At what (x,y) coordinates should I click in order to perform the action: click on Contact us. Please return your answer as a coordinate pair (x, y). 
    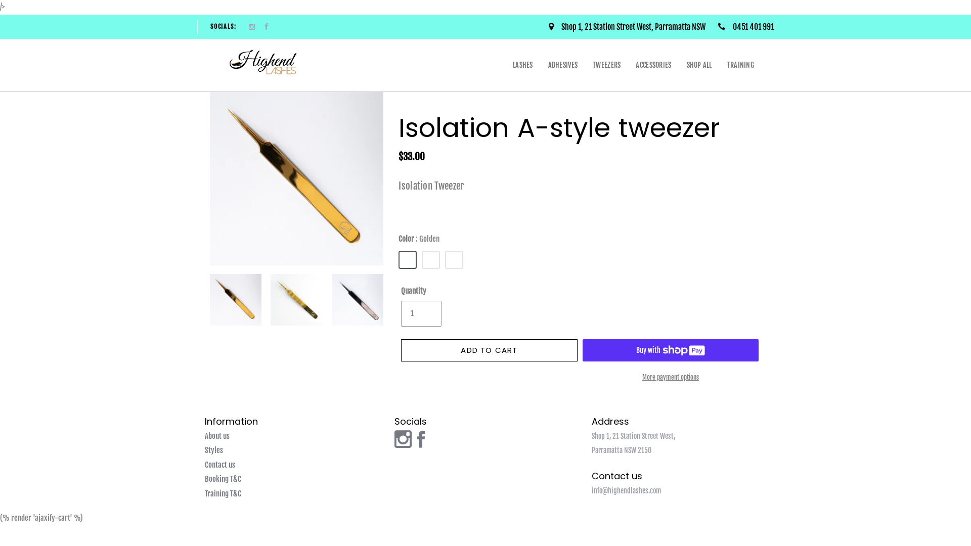
    Looking at the image, I should click on (220, 465).